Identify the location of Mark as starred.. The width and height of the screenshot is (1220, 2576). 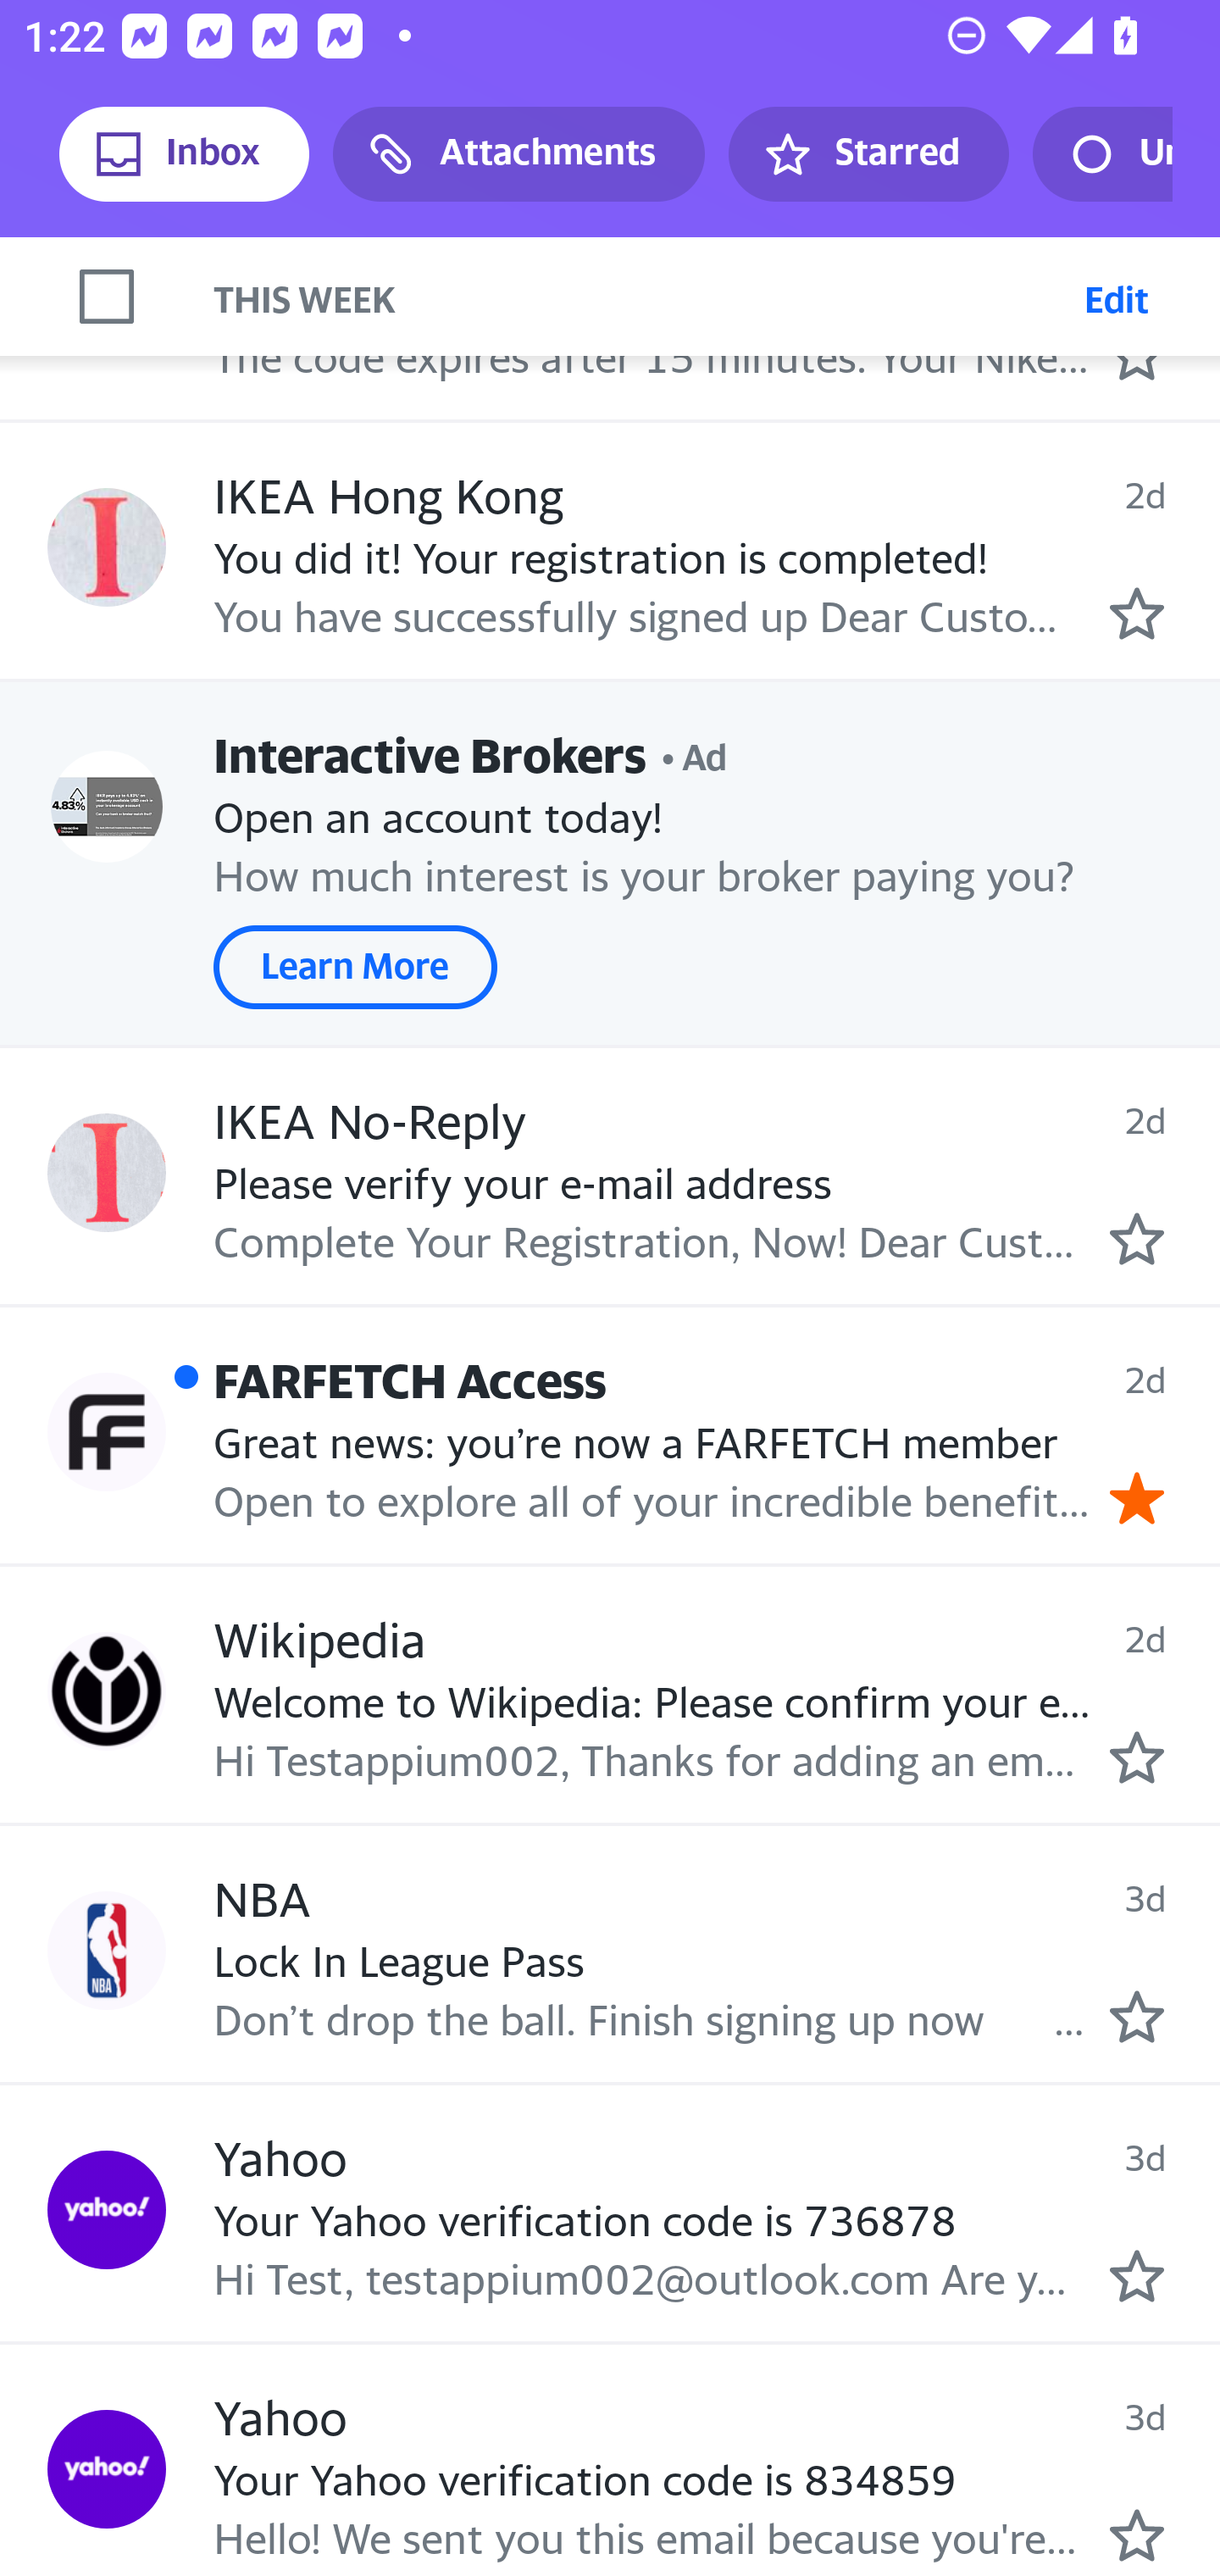
(1137, 2275).